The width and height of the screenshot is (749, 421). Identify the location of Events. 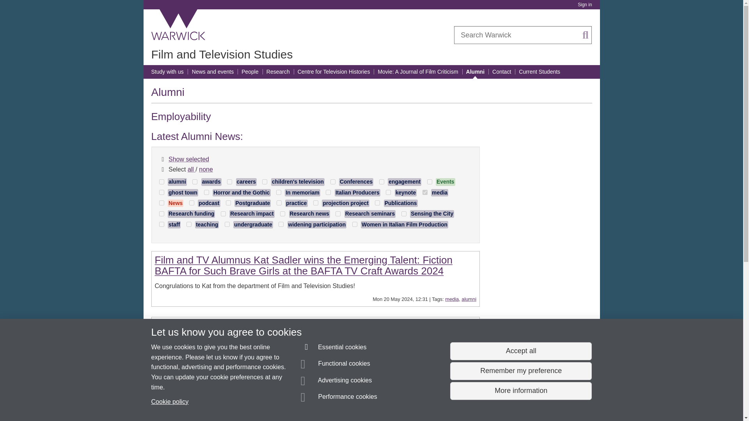
(441, 183).